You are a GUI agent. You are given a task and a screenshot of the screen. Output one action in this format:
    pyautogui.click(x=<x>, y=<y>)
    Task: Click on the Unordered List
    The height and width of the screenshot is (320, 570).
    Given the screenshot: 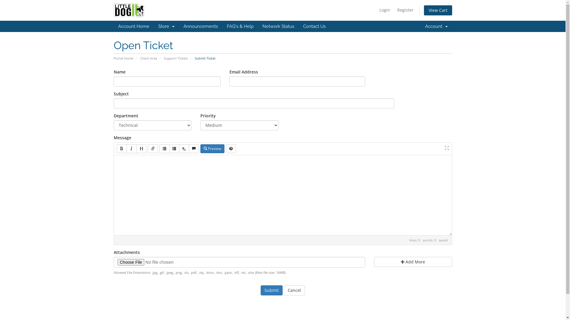 What is the action you would take?
    pyautogui.click(x=164, y=149)
    